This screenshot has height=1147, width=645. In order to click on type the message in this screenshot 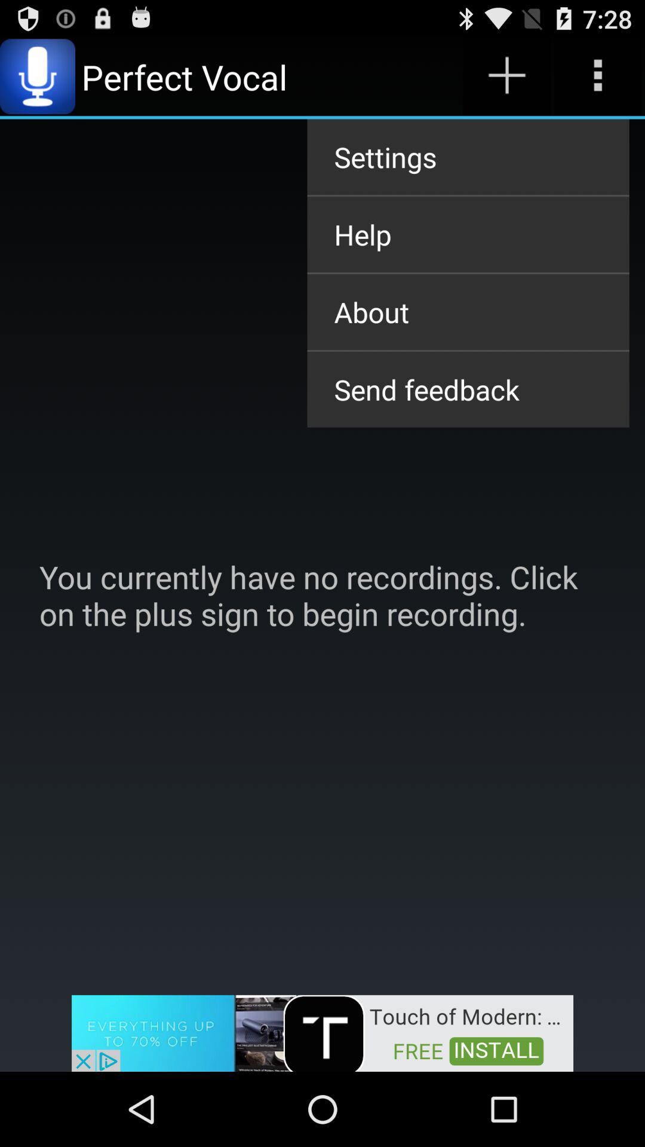, I will do `click(597, 76)`.